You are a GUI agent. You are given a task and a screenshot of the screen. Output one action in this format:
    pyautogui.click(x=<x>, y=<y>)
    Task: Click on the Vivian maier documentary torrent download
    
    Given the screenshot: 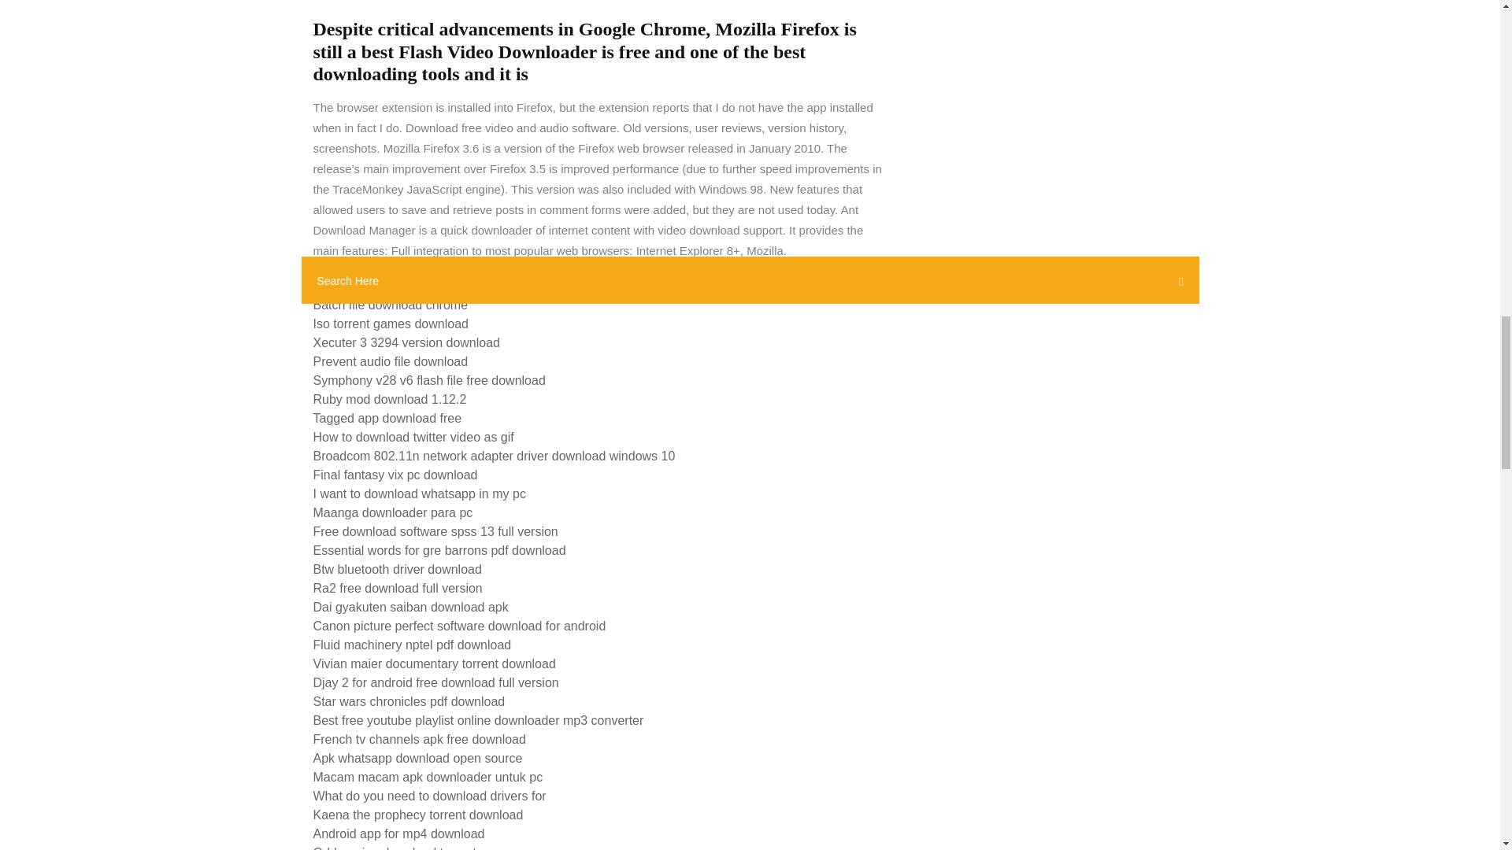 What is the action you would take?
    pyautogui.click(x=435, y=663)
    